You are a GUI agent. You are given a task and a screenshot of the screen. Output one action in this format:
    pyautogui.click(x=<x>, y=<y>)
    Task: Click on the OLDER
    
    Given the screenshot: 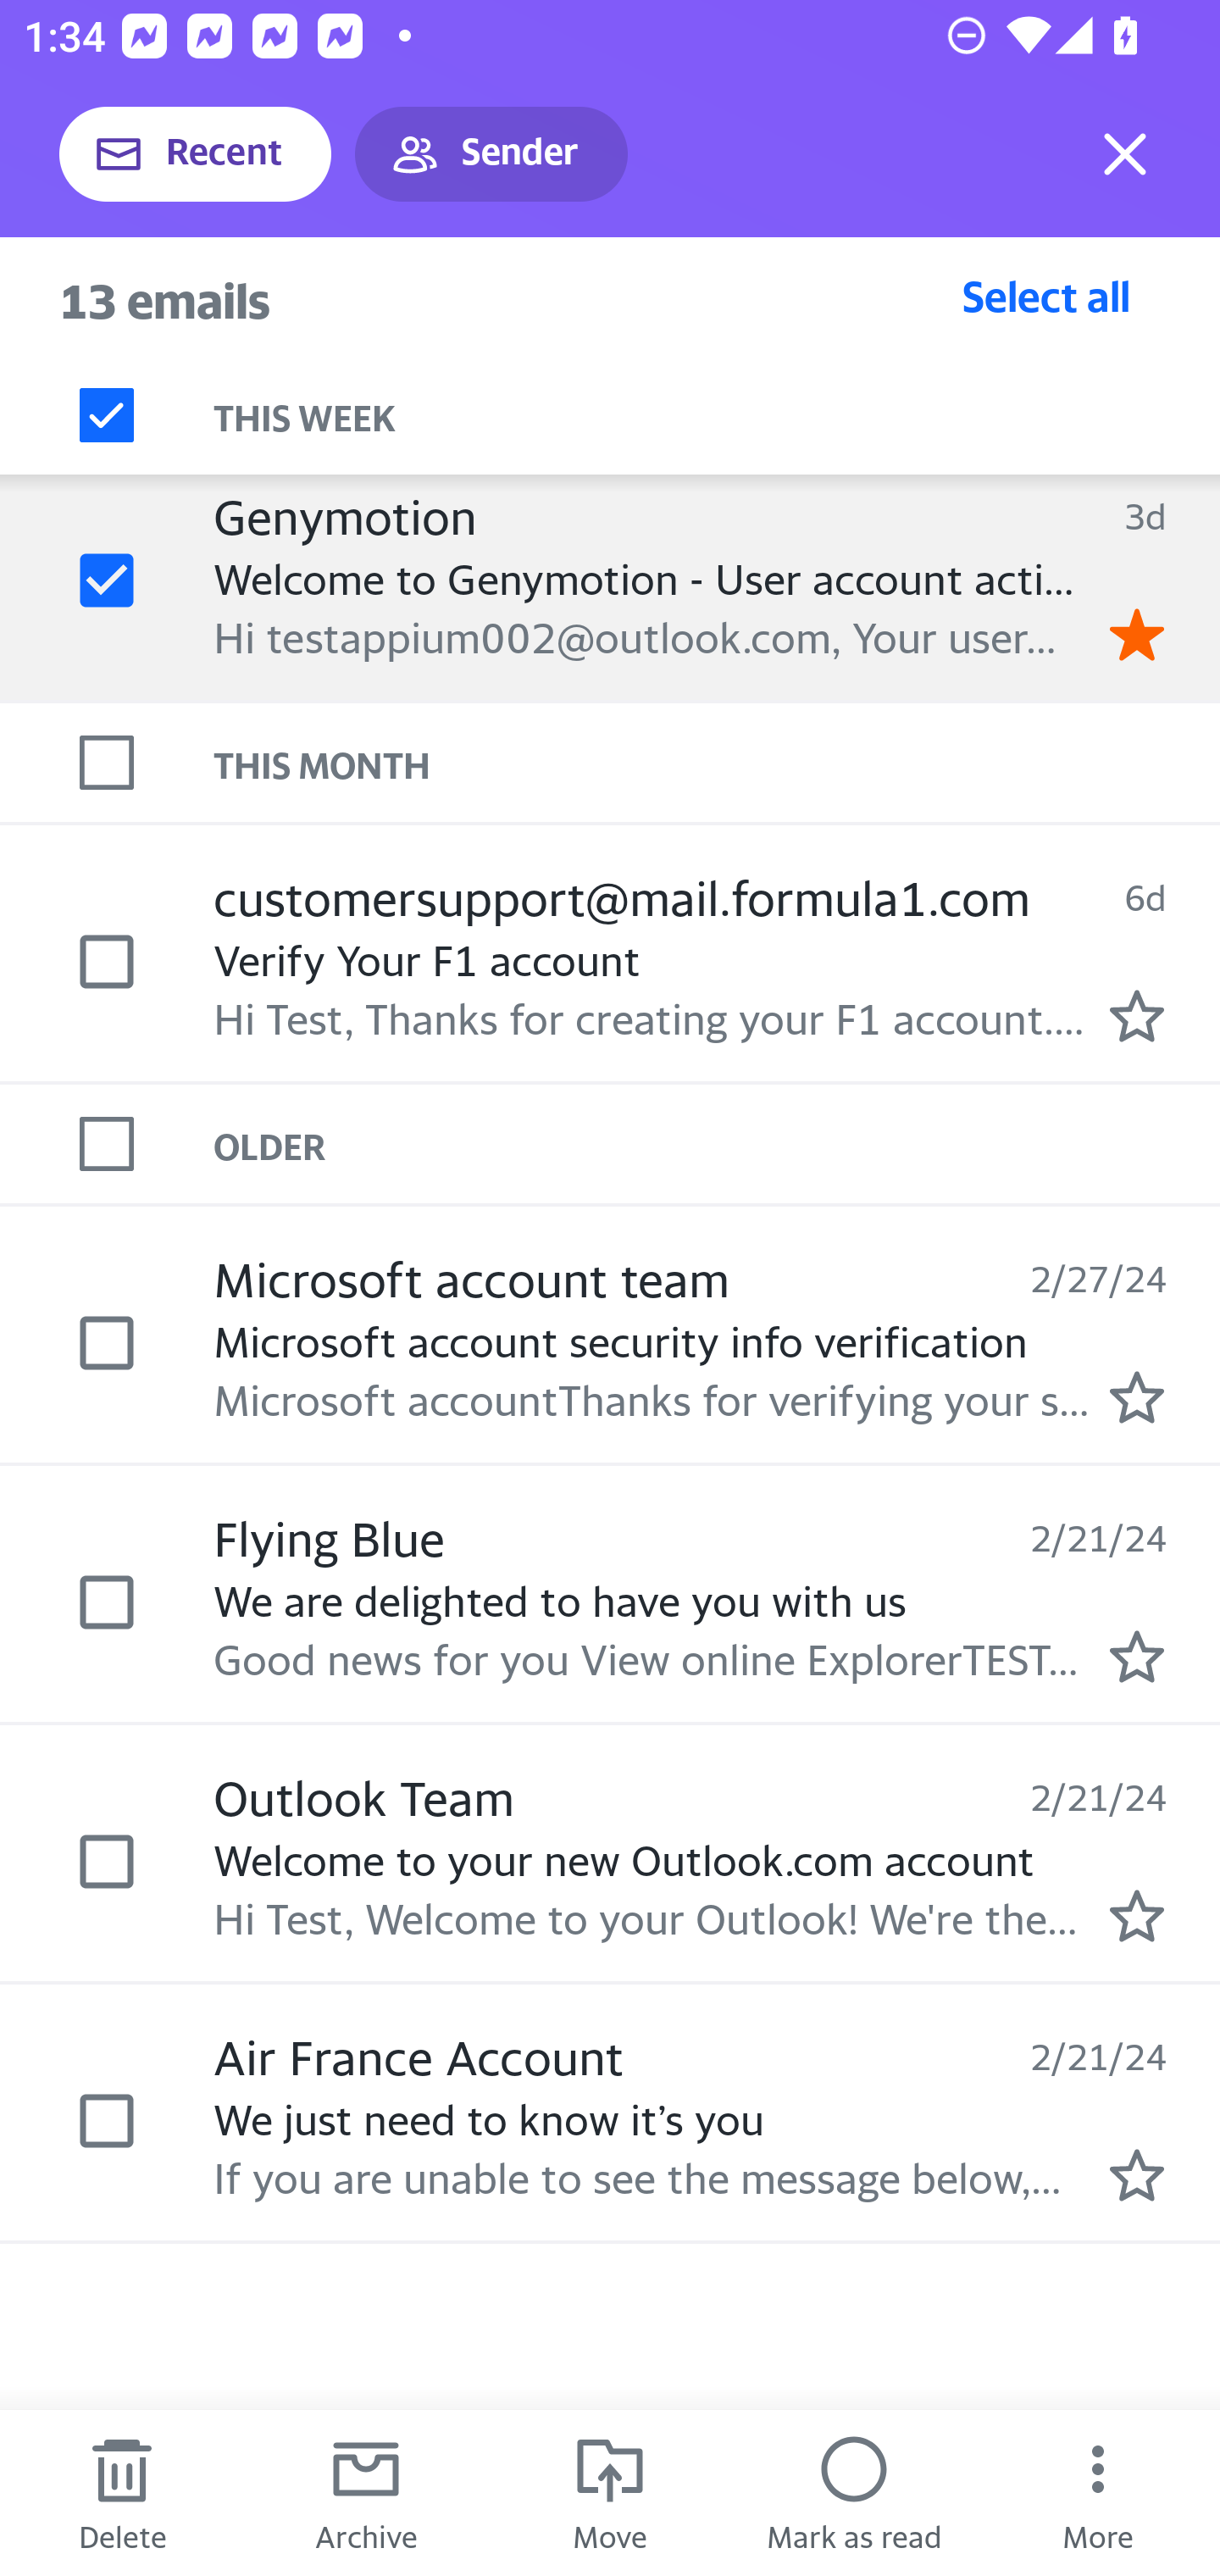 What is the action you would take?
    pyautogui.click(x=717, y=1145)
    